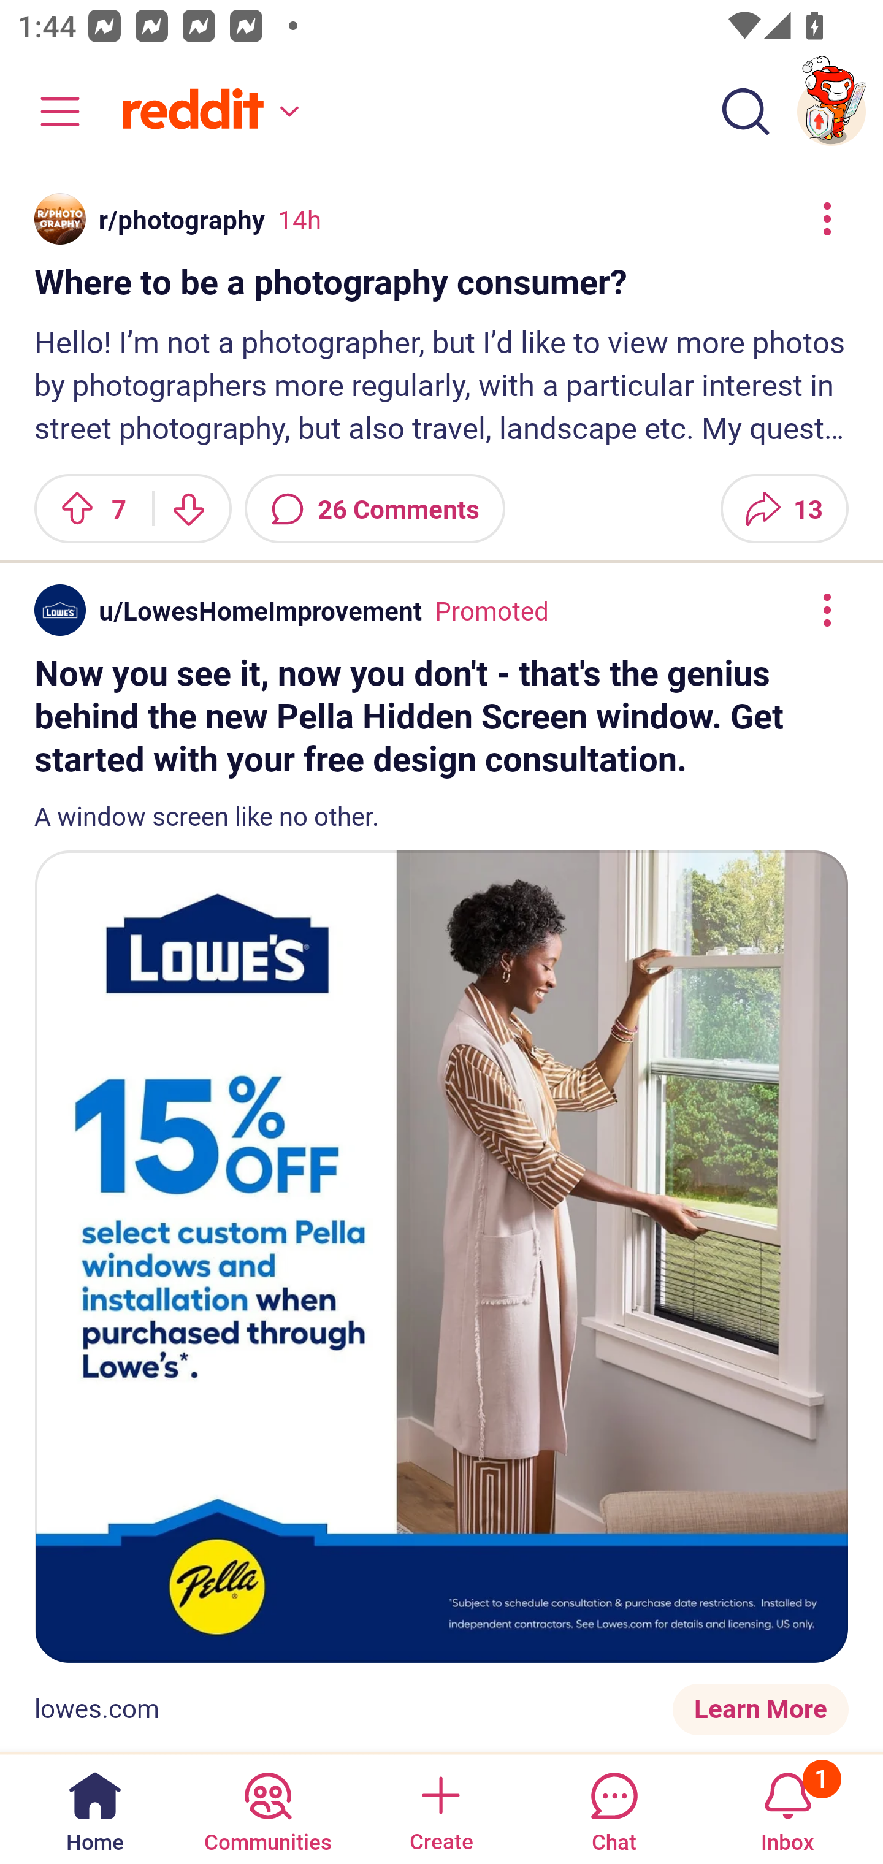  I want to click on Home feed, so click(207, 112).